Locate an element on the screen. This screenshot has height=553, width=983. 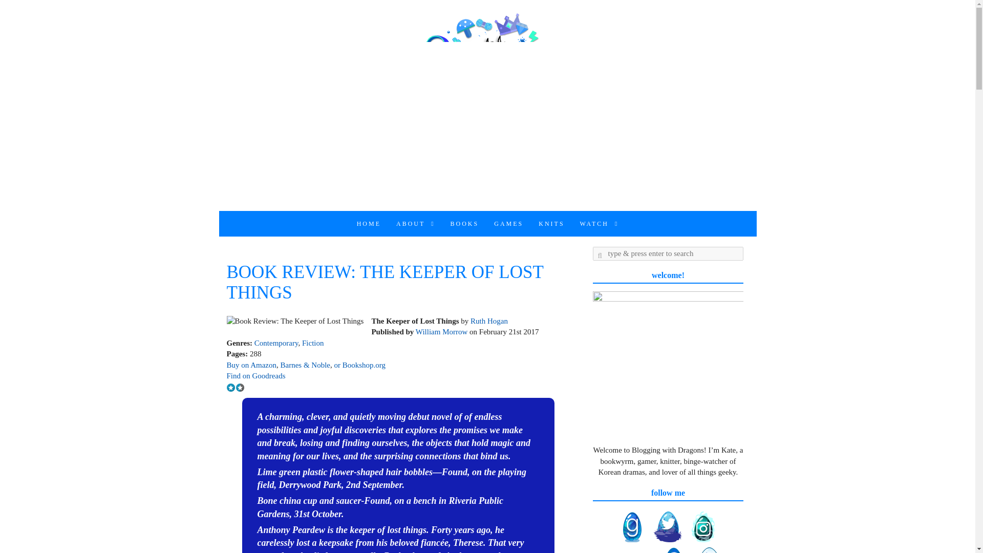
or Bookshop.org is located at coordinates (358, 365).